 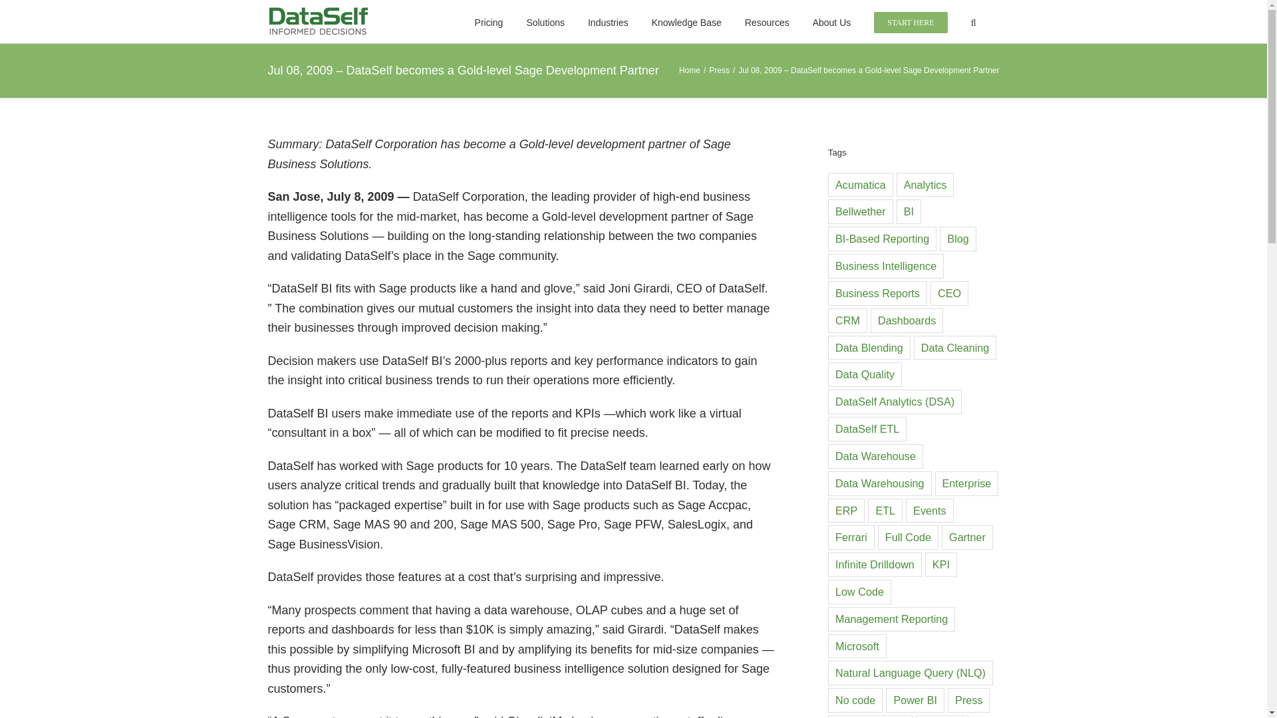 What do you see at coordinates (545, 21) in the screenshot?
I see `Solutions` at bounding box center [545, 21].